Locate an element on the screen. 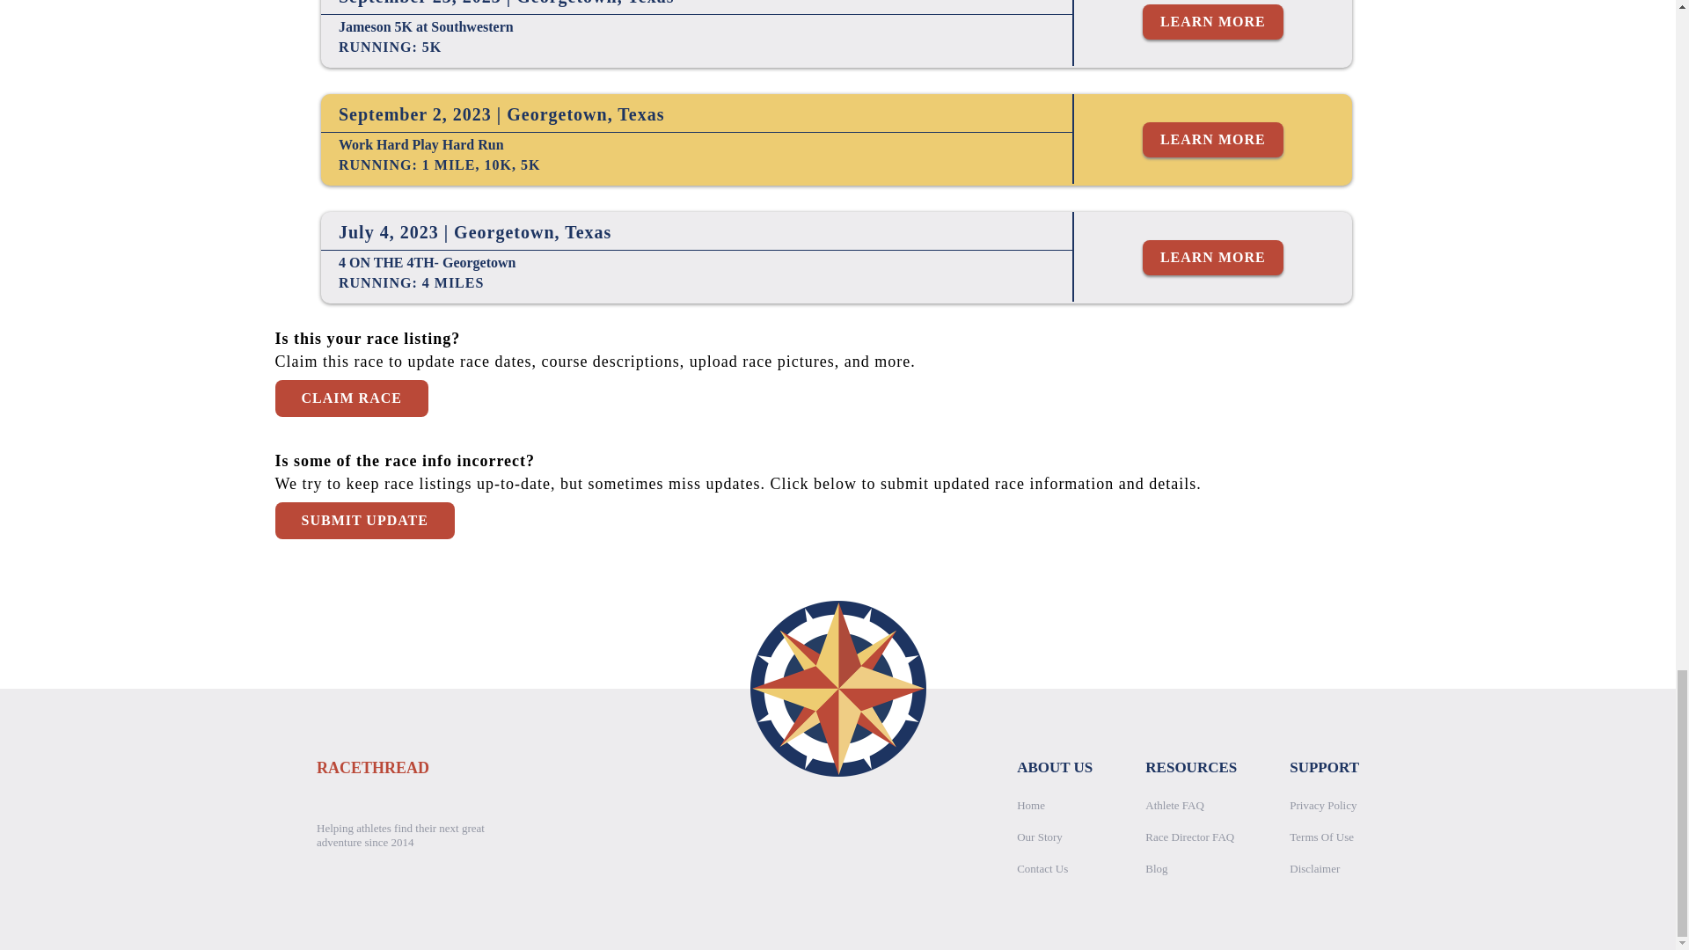 The width and height of the screenshot is (1689, 950). CLAIM RACE is located at coordinates (350, 398).